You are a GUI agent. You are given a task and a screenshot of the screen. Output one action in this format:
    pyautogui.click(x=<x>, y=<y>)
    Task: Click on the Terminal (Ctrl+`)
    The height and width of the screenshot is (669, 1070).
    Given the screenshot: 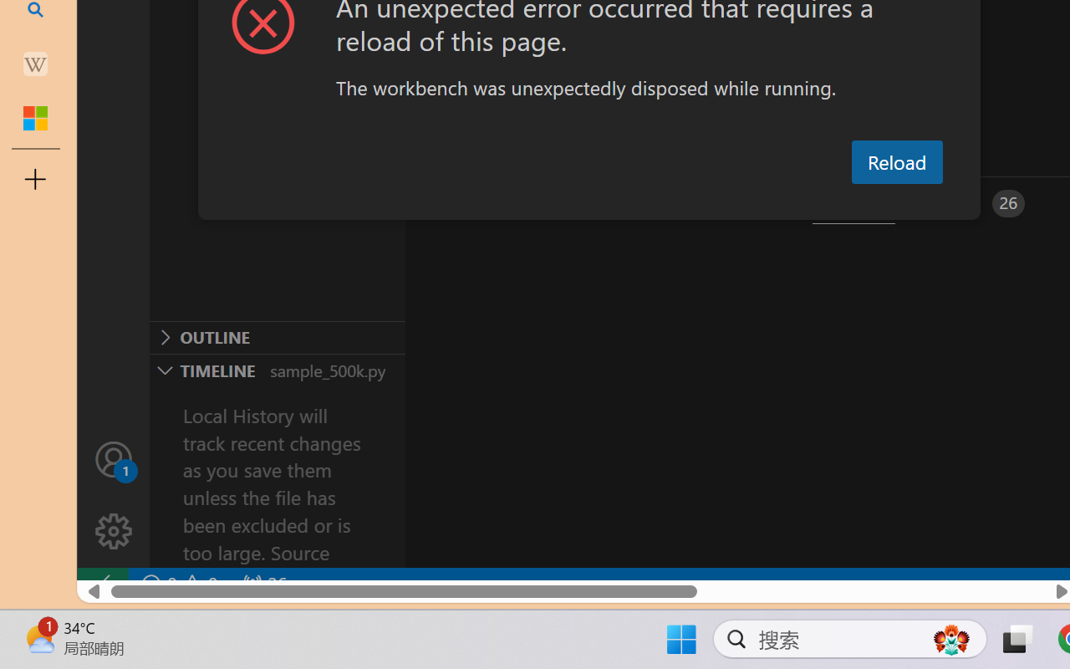 What is the action you would take?
    pyautogui.click(x=853, y=203)
    